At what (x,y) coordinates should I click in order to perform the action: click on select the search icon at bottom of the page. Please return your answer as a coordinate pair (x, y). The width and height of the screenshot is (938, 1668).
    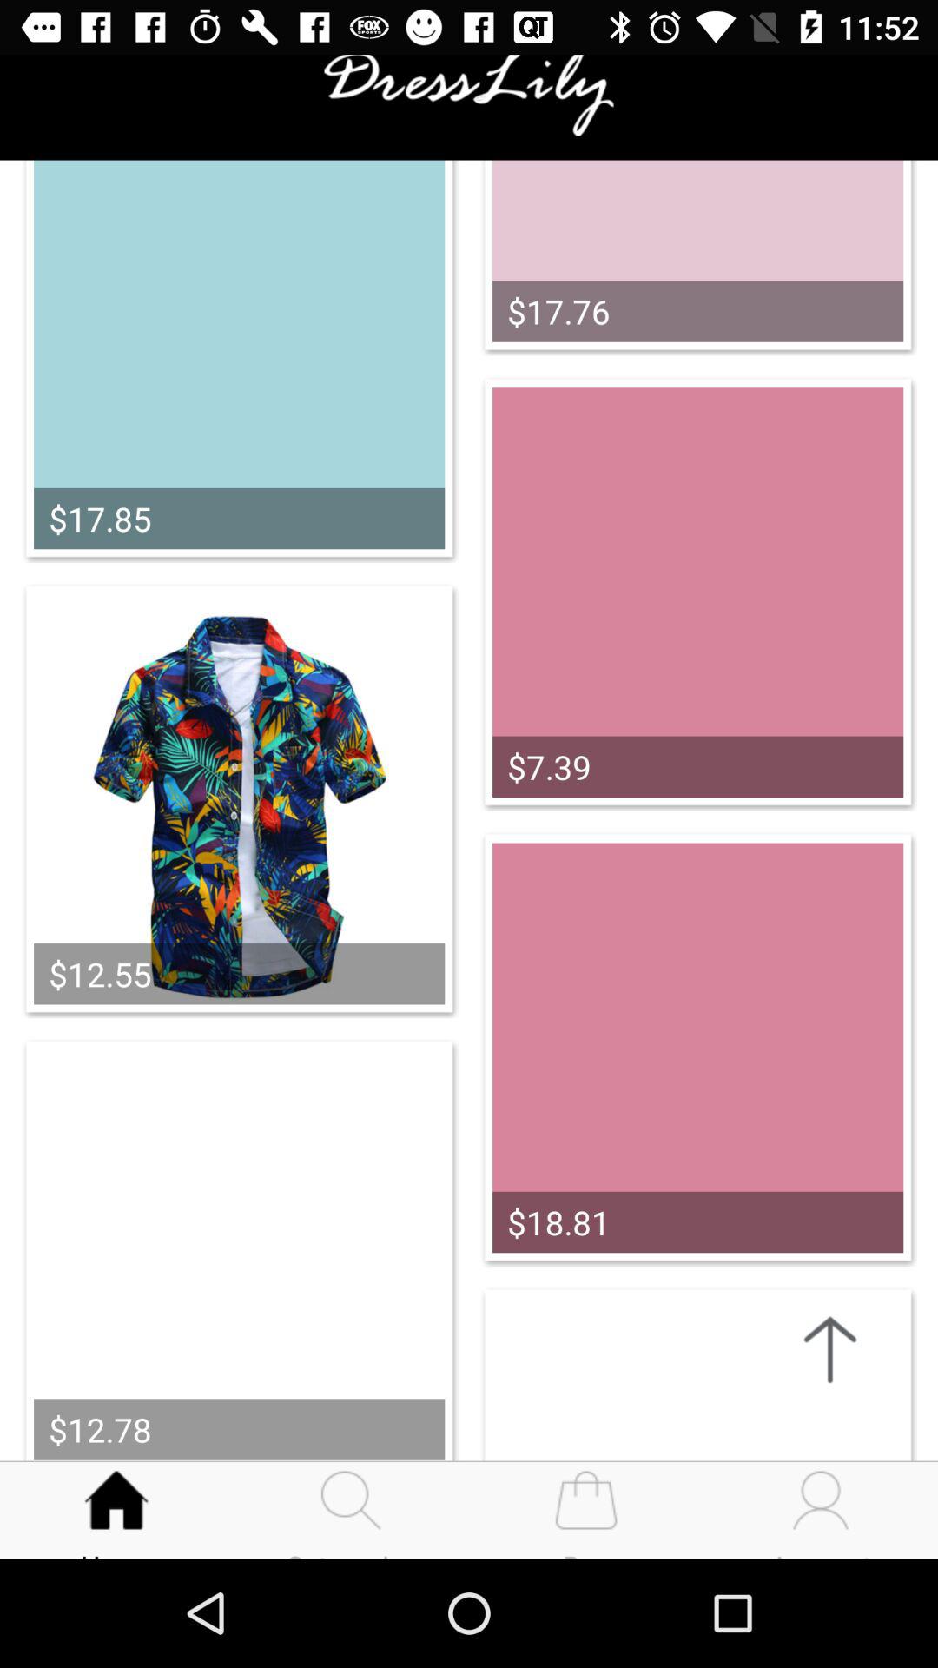
    Looking at the image, I should click on (352, 1493).